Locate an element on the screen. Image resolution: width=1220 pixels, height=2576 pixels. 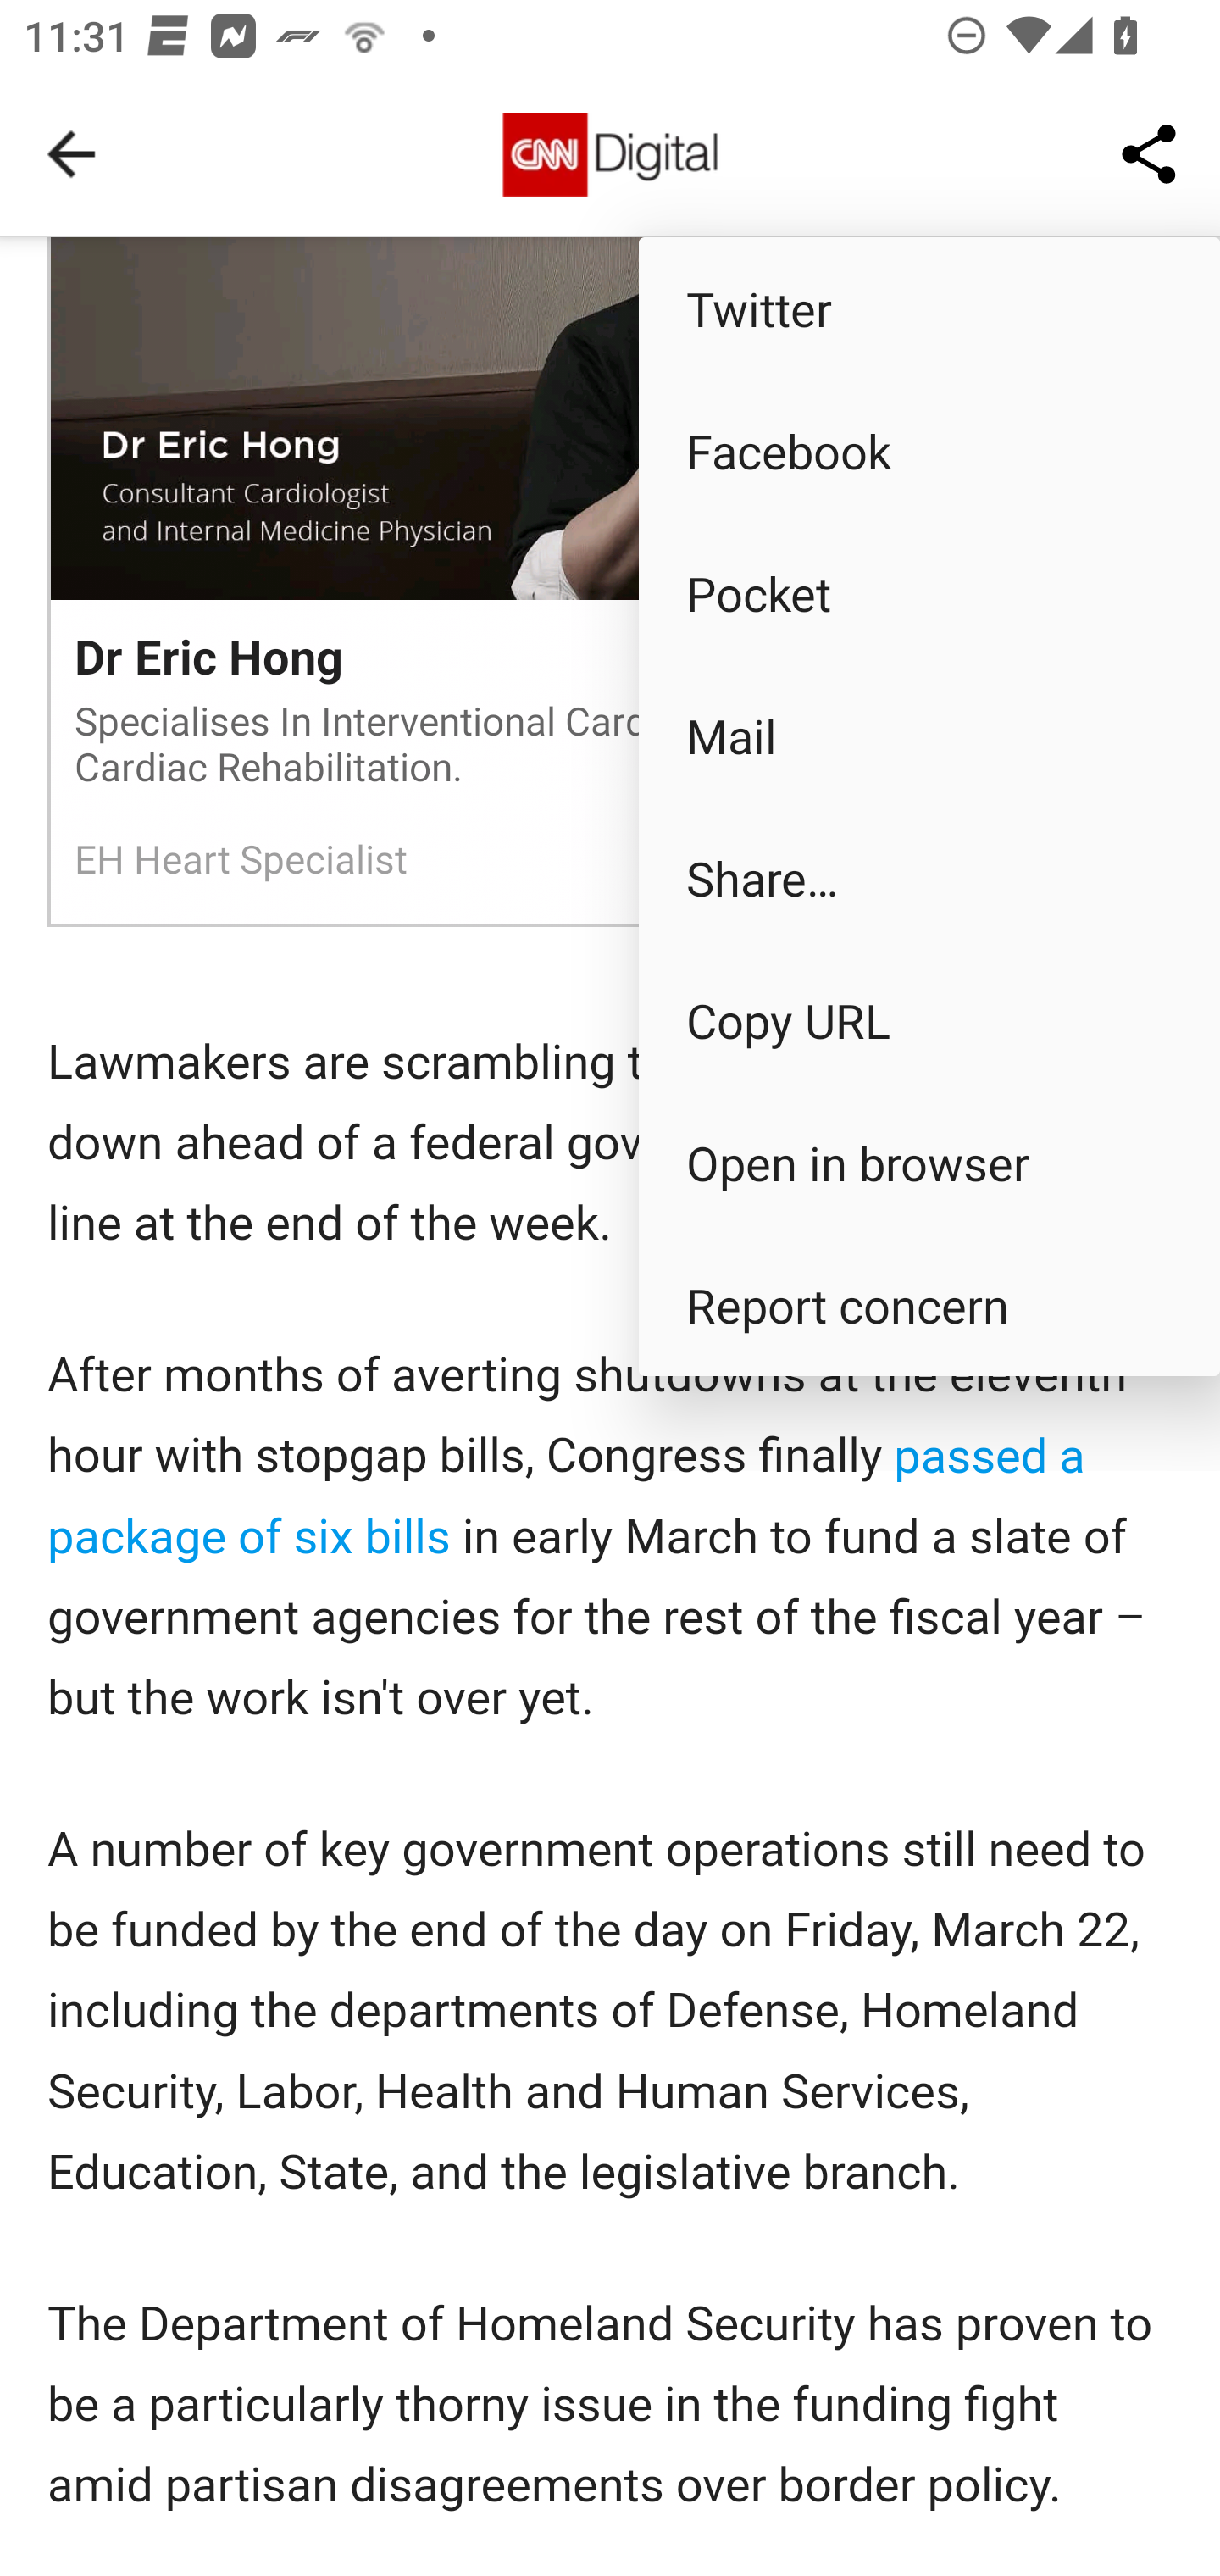
Twitter is located at coordinates (929, 307).